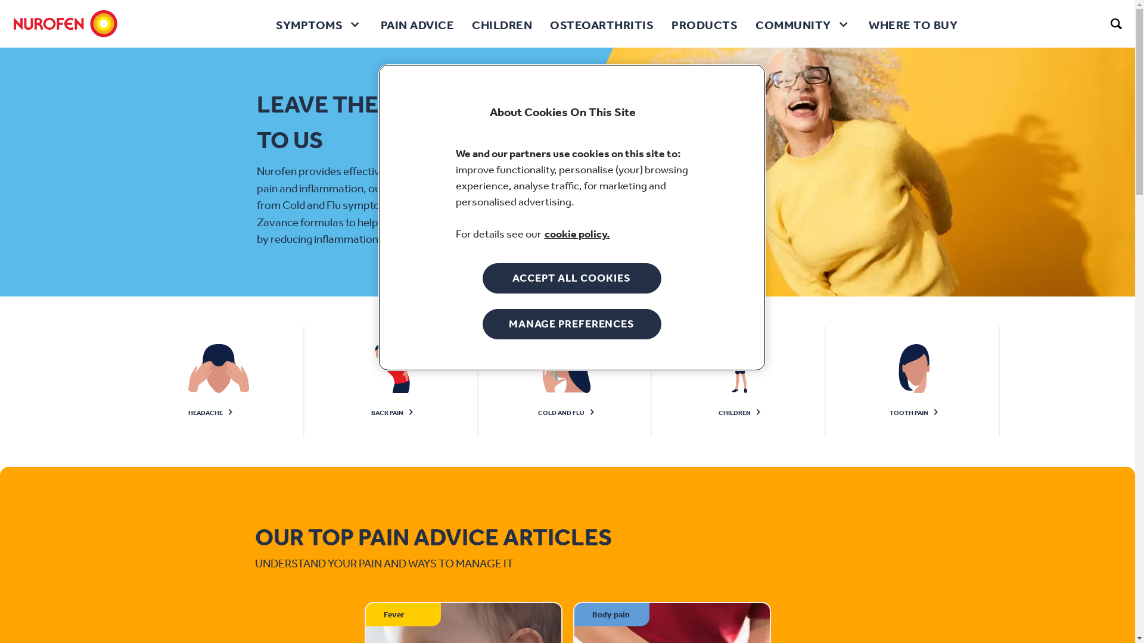 The height and width of the screenshot is (643, 1144). I want to click on MANAGE PREFERENCES, so click(572, 324).